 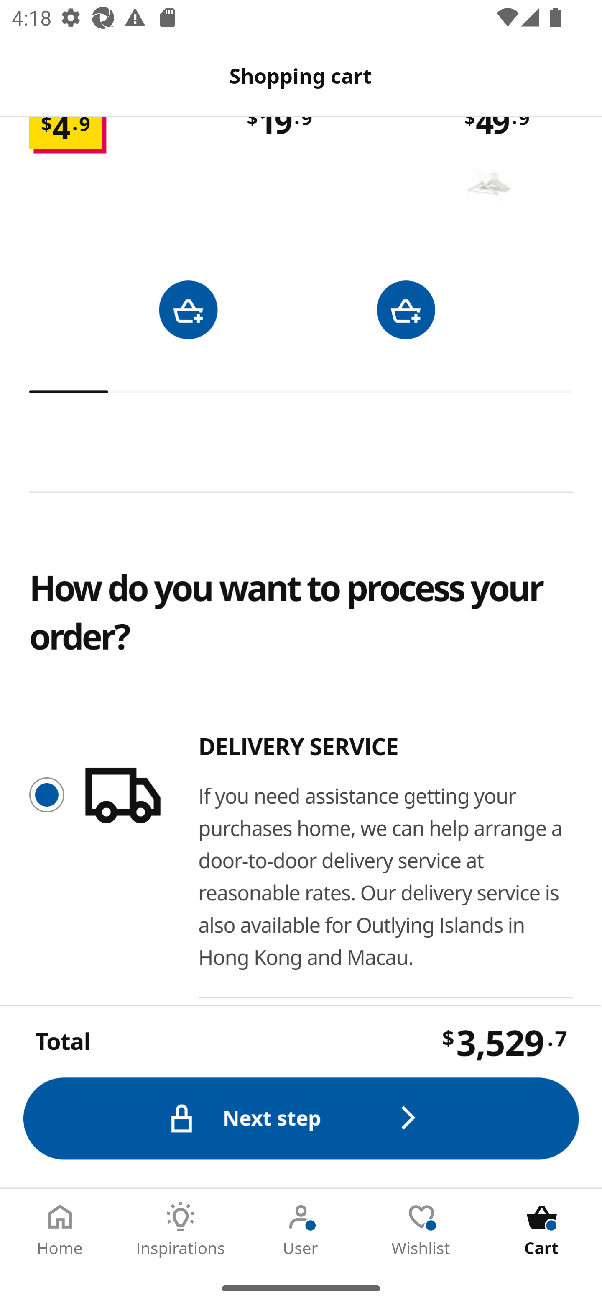 I want to click on Home
Tab 1 of 5, so click(x=60, y=1229).